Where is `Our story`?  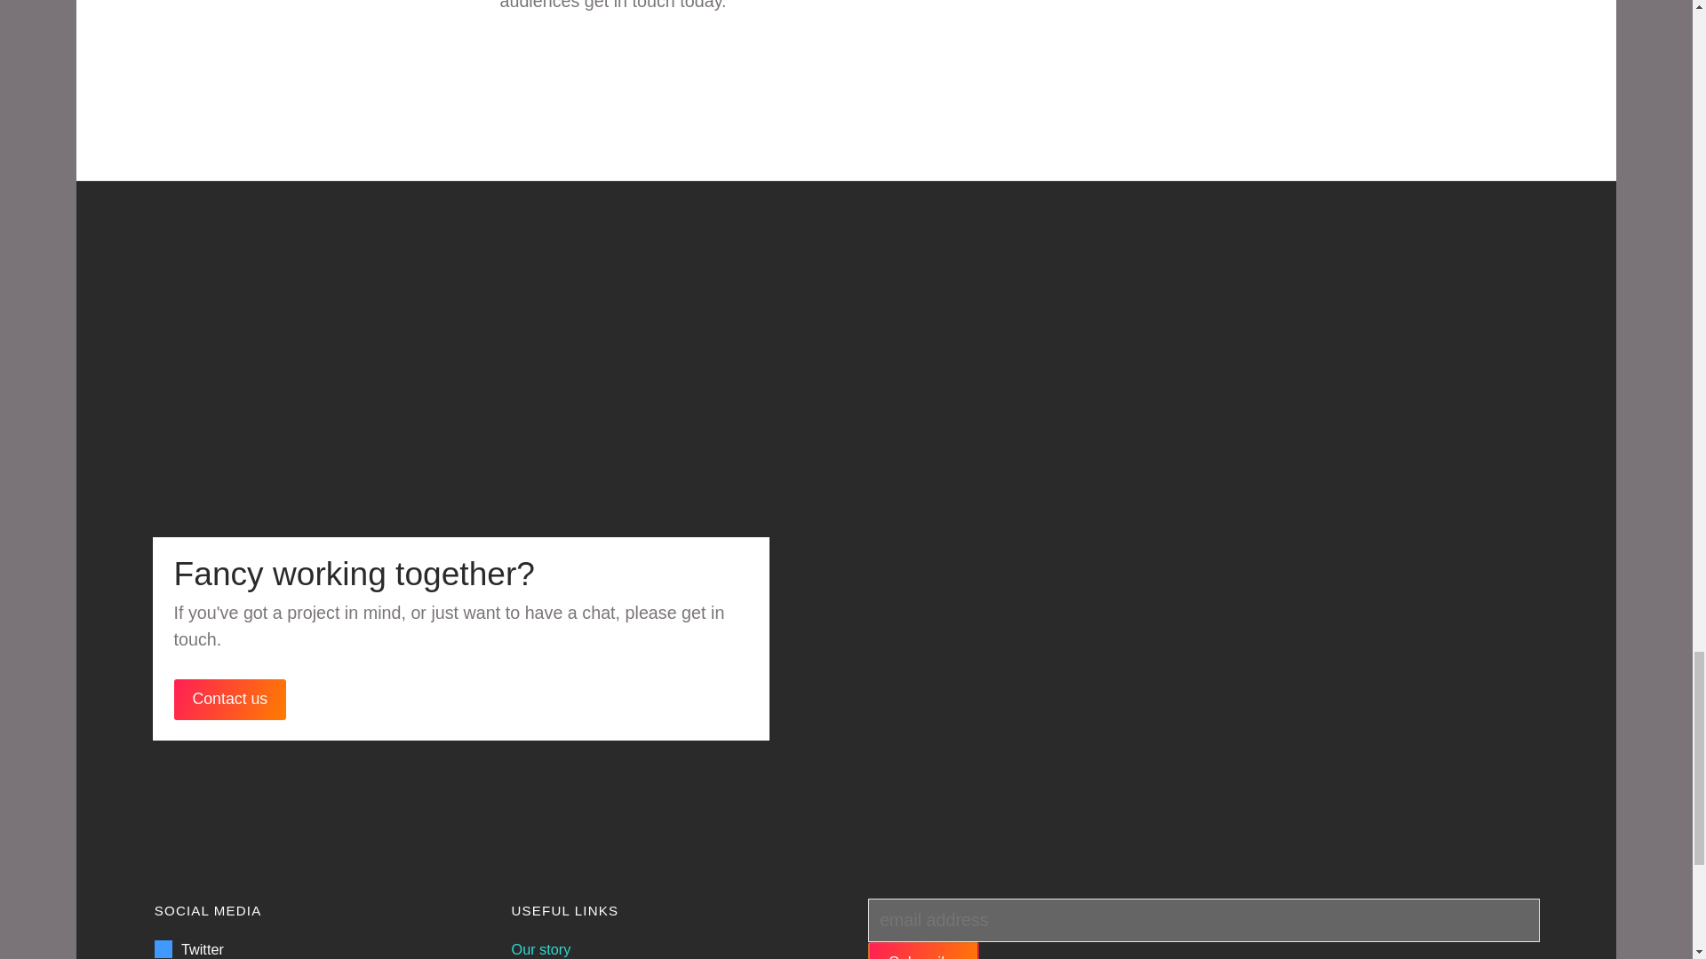 Our story is located at coordinates (542, 948).